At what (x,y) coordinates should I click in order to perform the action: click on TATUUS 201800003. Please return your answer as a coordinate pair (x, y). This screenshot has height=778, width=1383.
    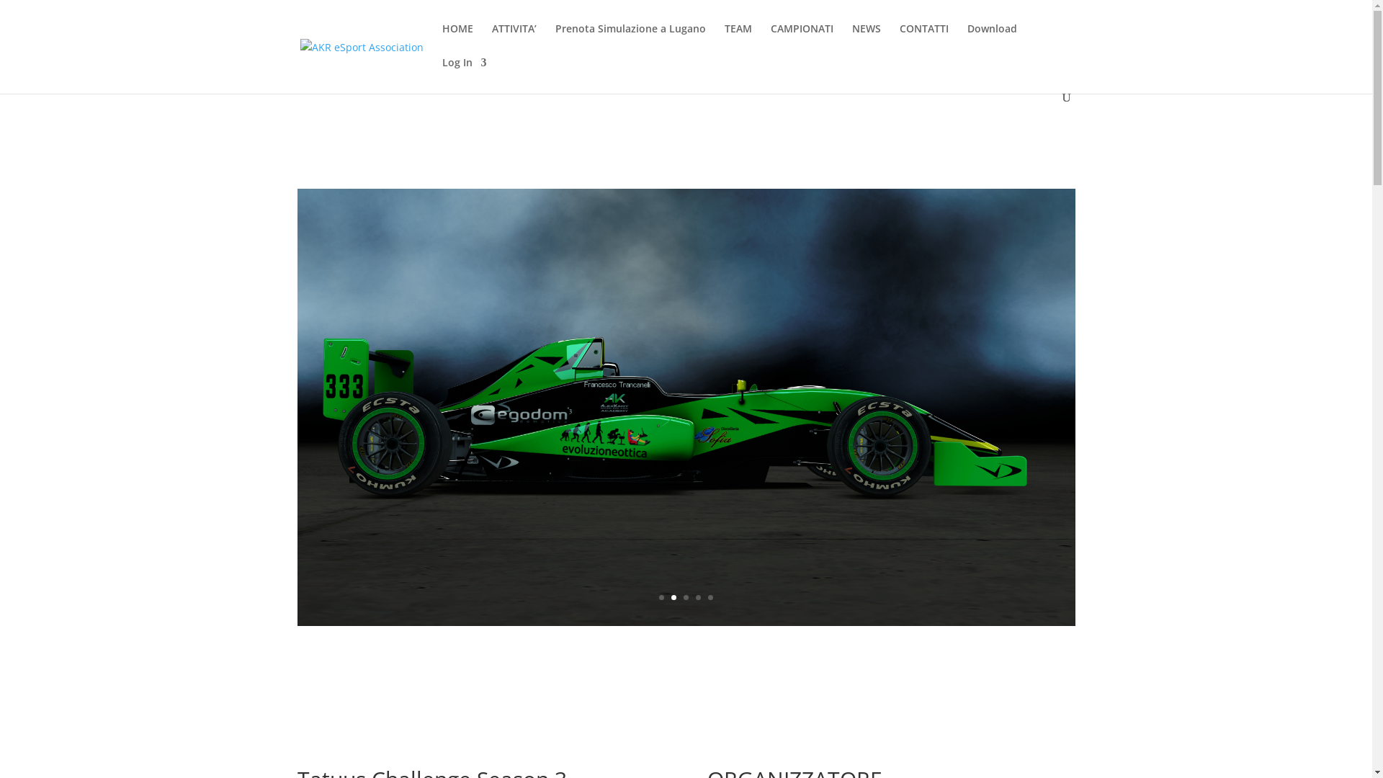
    Looking at the image, I should click on (686, 625).